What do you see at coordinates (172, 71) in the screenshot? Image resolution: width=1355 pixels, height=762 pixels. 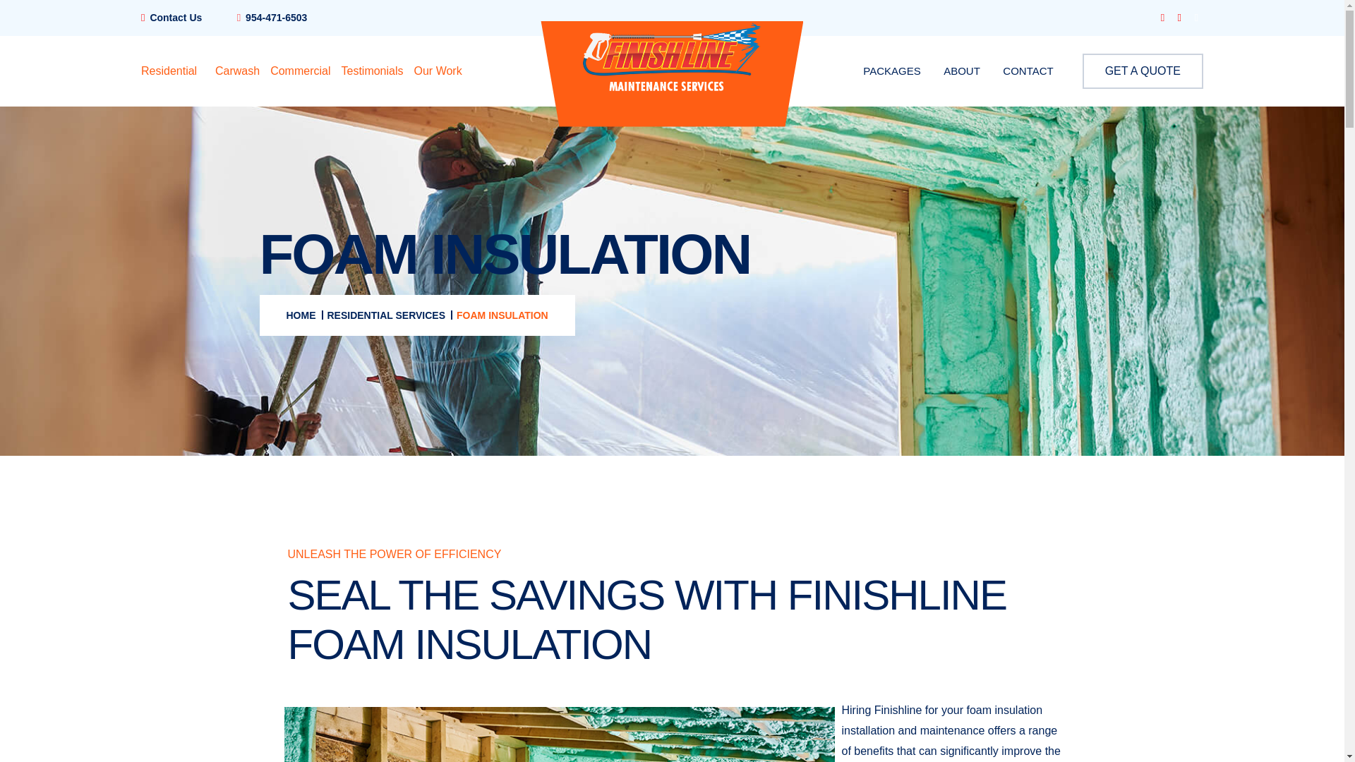 I see `Residential` at bounding box center [172, 71].